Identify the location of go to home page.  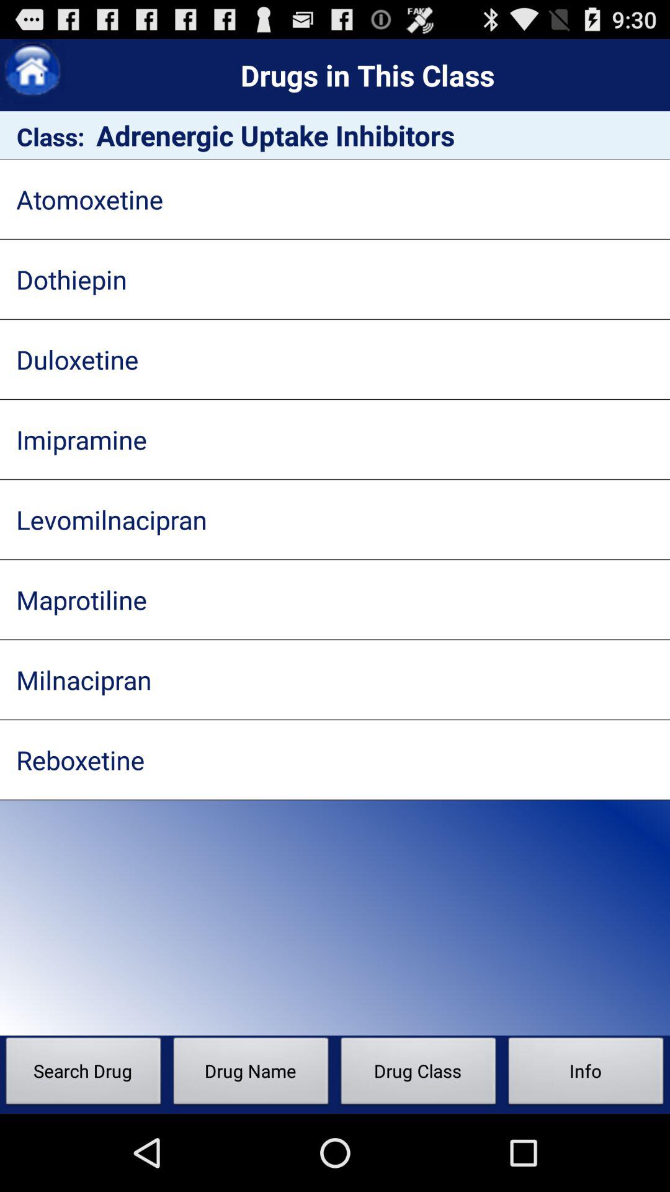
(32, 72).